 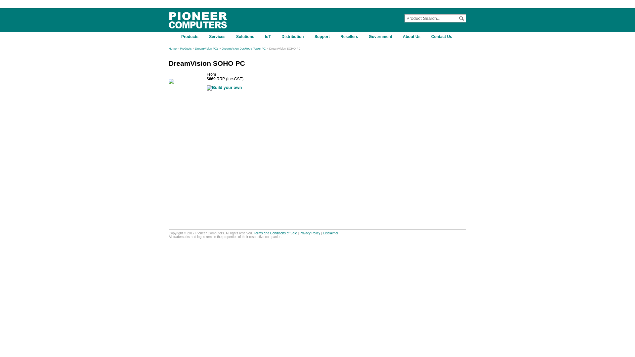 What do you see at coordinates (381, 36) in the screenshot?
I see `Government` at bounding box center [381, 36].